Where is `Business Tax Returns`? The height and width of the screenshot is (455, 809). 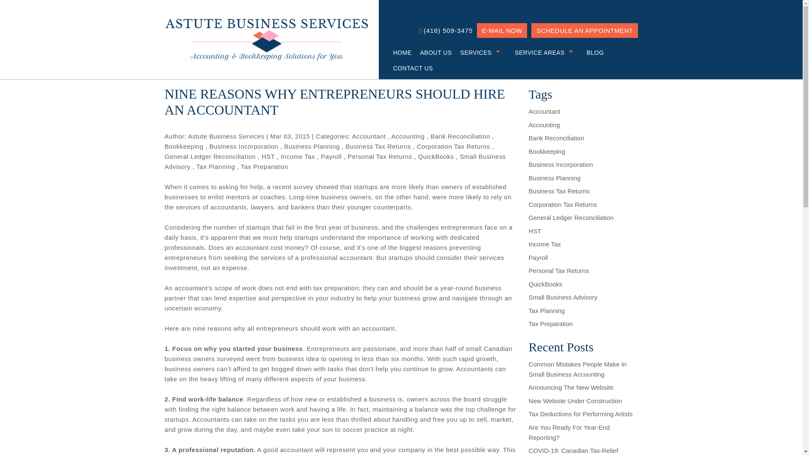
Business Tax Returns is located at coordinates (378, 147).